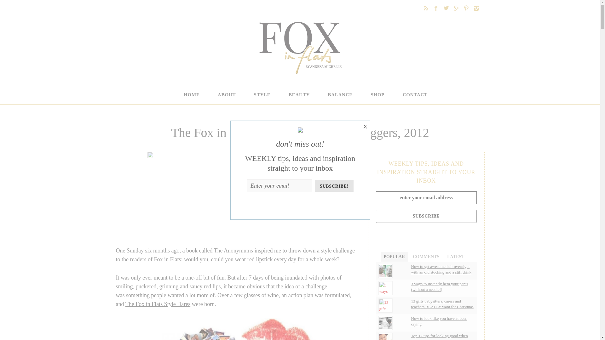 The image size is (605, 340). What do you see at coordinates (225, 95) in the screenshot?
I see `ABOUT` at bounding box center [225, 95].